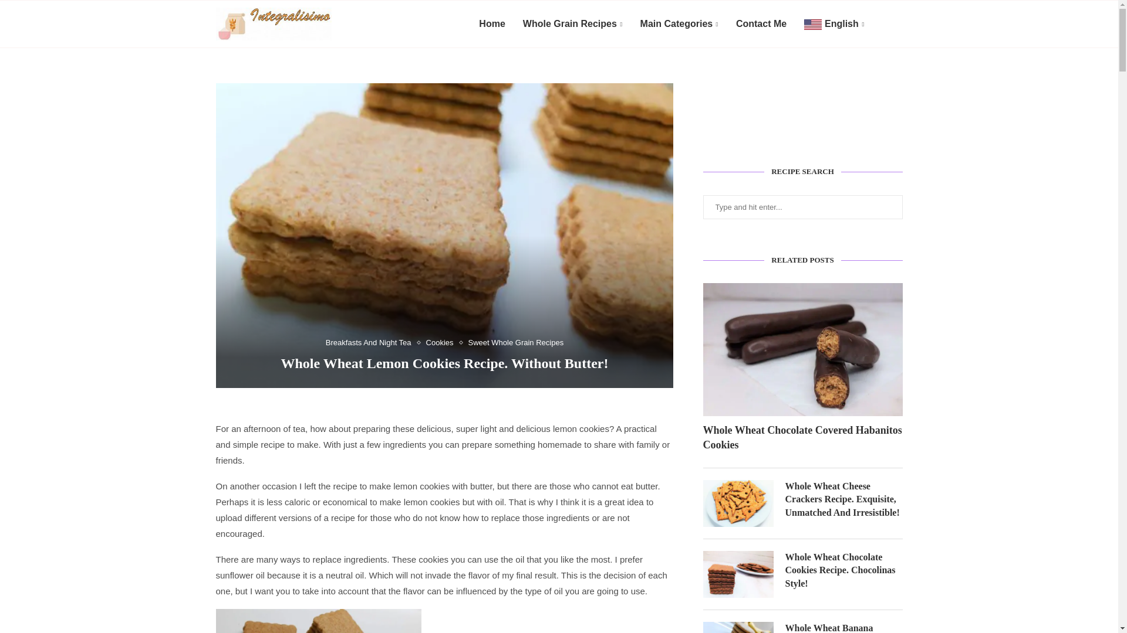  Describe the element at coordinates (679, 25) in the screenshot. I see `Main Categories` at that location.